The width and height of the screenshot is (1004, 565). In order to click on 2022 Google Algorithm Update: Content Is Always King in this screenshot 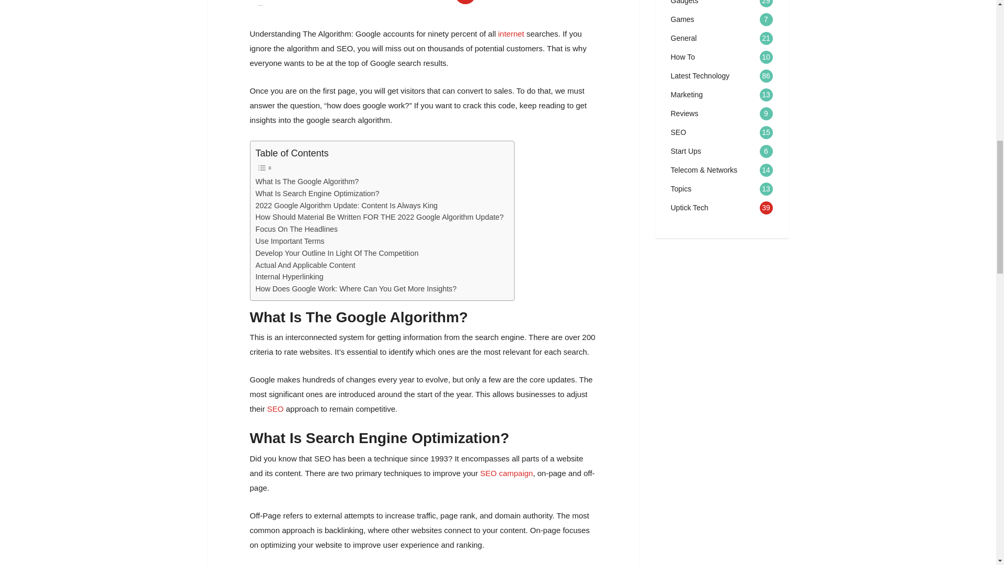, I will do `click(346, 206)`.